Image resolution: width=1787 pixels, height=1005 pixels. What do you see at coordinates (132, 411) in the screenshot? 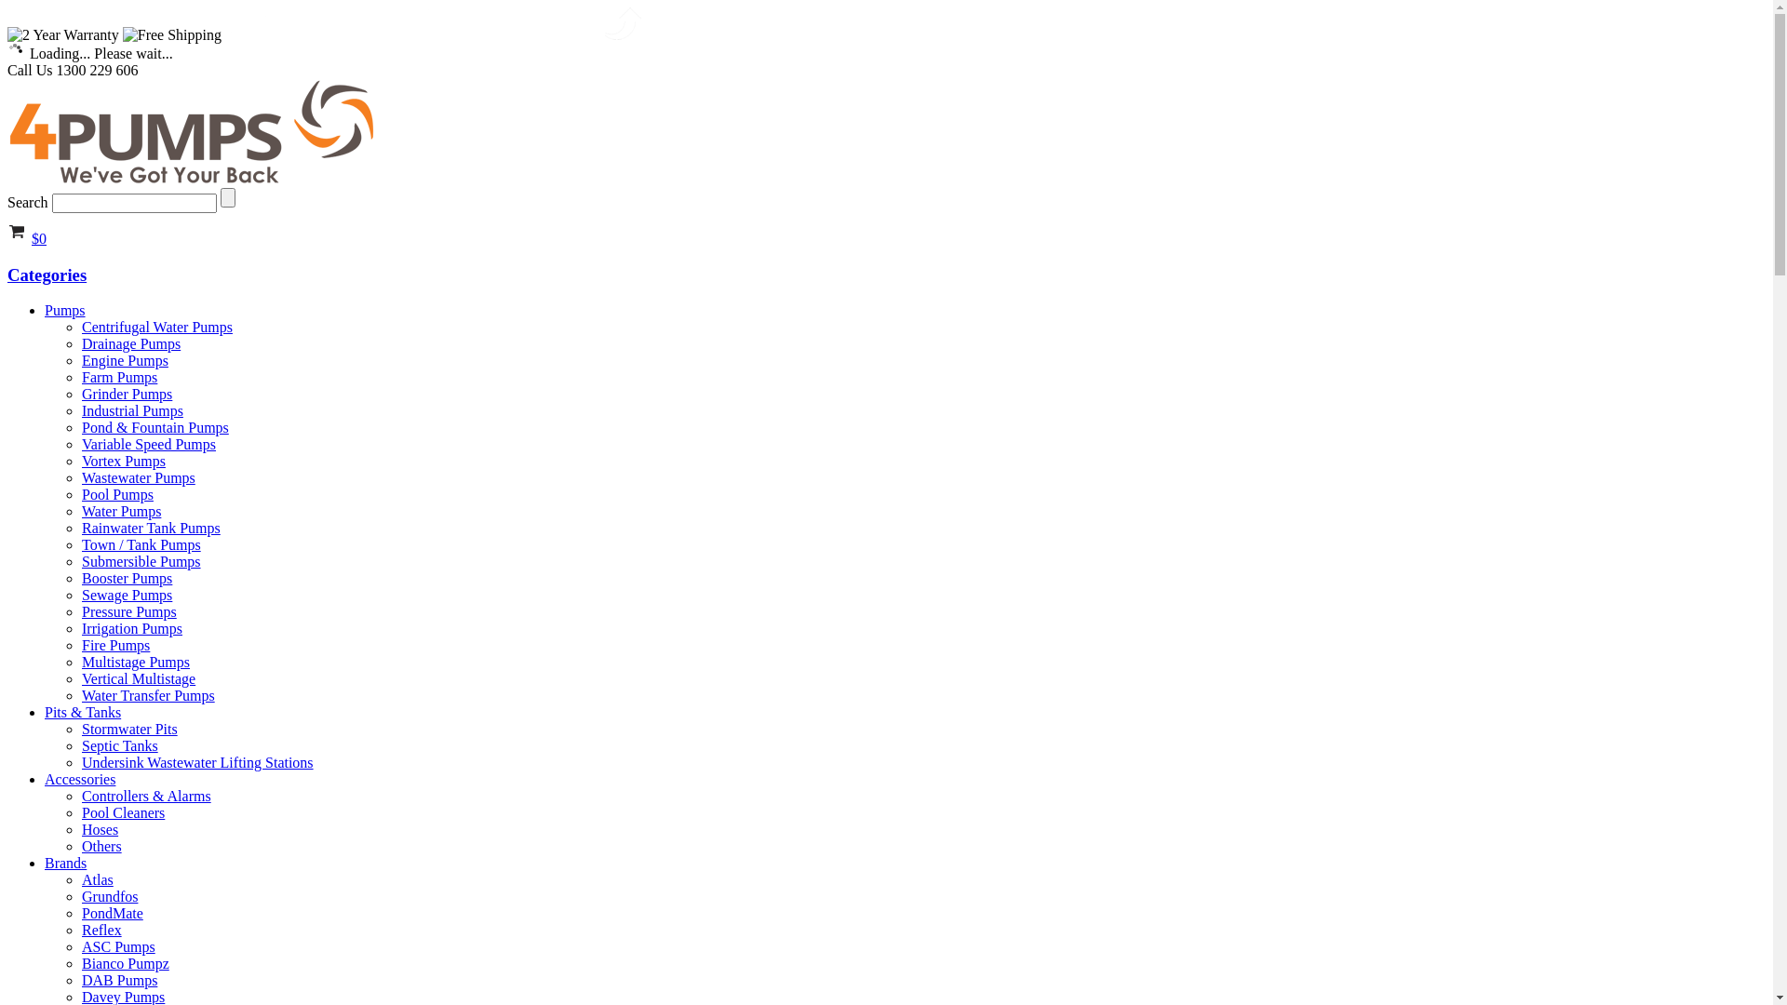
I see `Industrial Pumps` at bounding box center [132, 411].